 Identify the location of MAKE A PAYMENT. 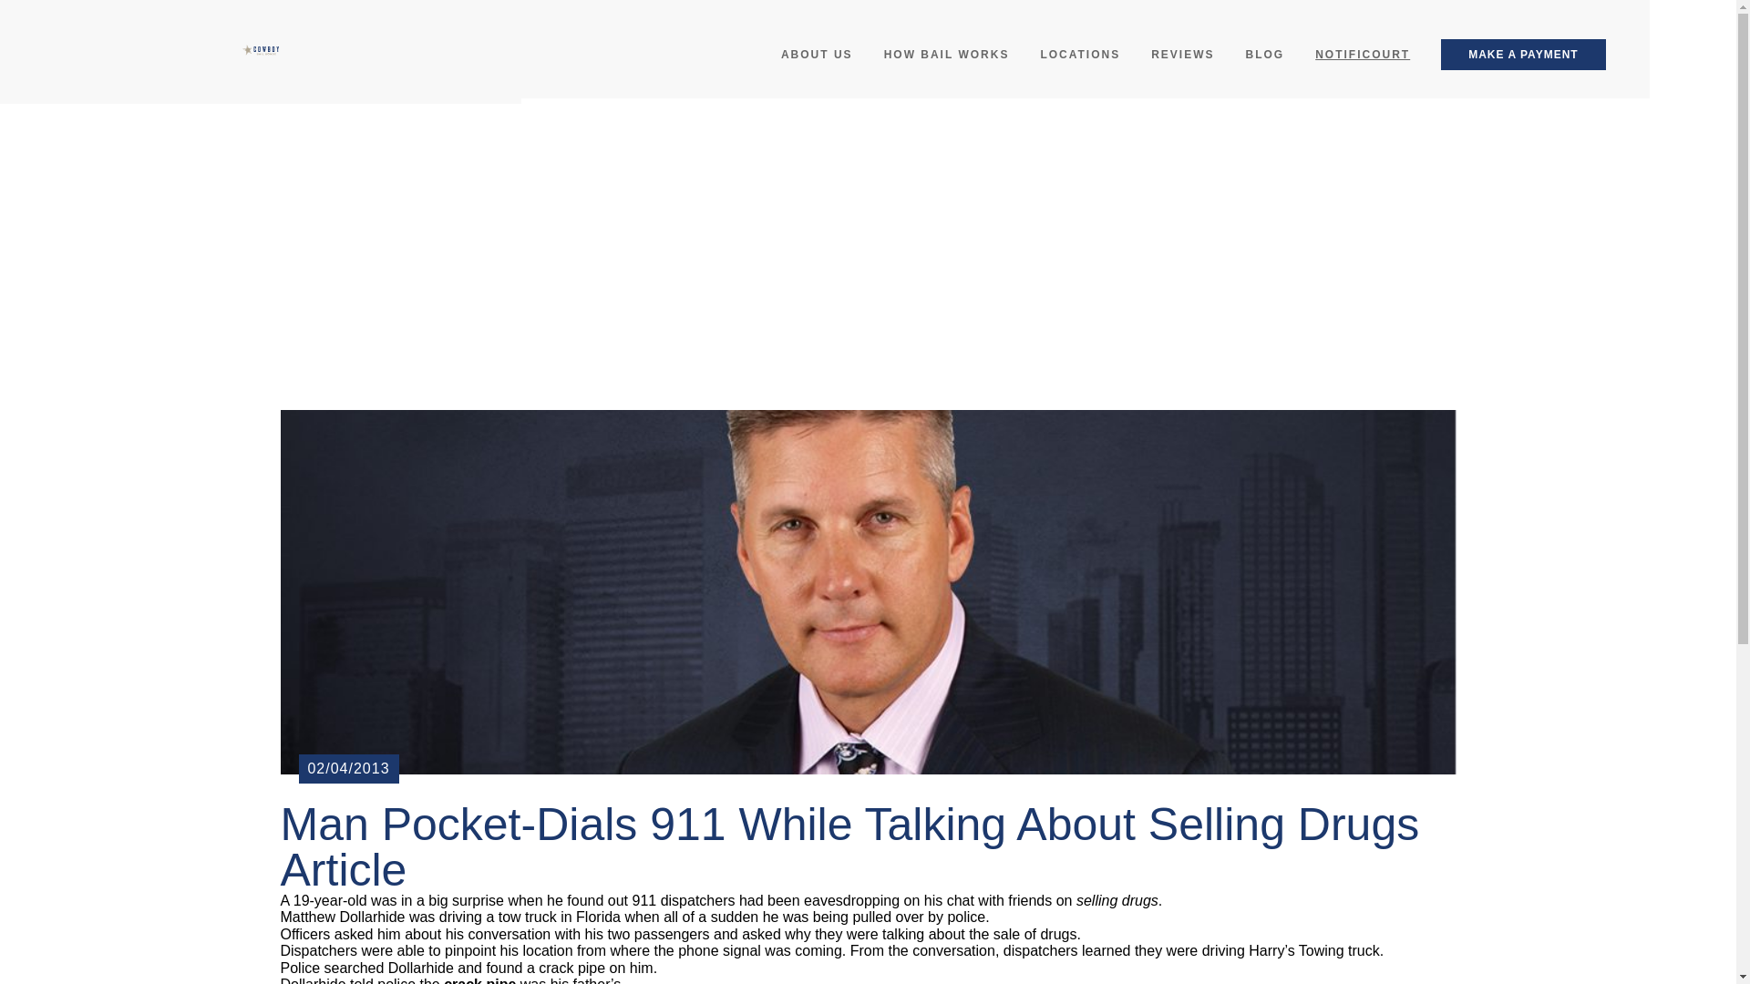
(1522, 55).